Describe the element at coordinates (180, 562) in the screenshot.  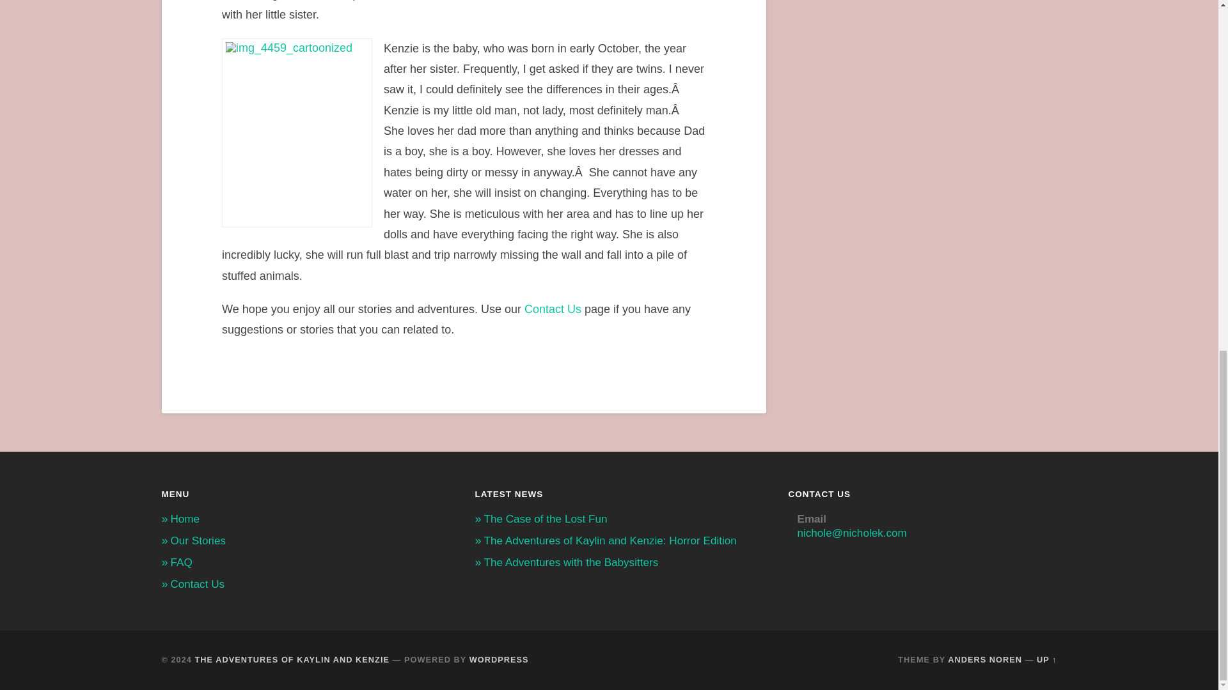
I see `FAQ` at that location.